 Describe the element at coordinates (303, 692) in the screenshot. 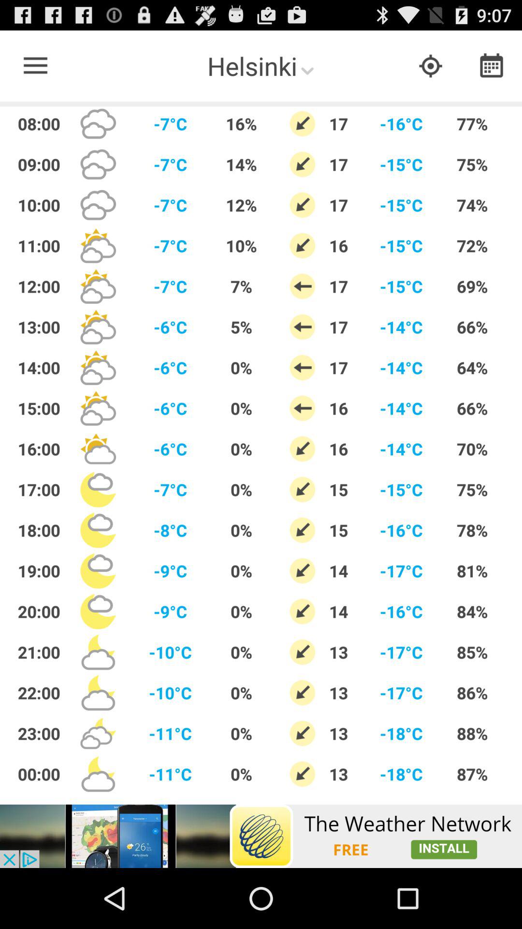

I see `select the 3rd circular shaped image from the bottom side of the web page` at that location.